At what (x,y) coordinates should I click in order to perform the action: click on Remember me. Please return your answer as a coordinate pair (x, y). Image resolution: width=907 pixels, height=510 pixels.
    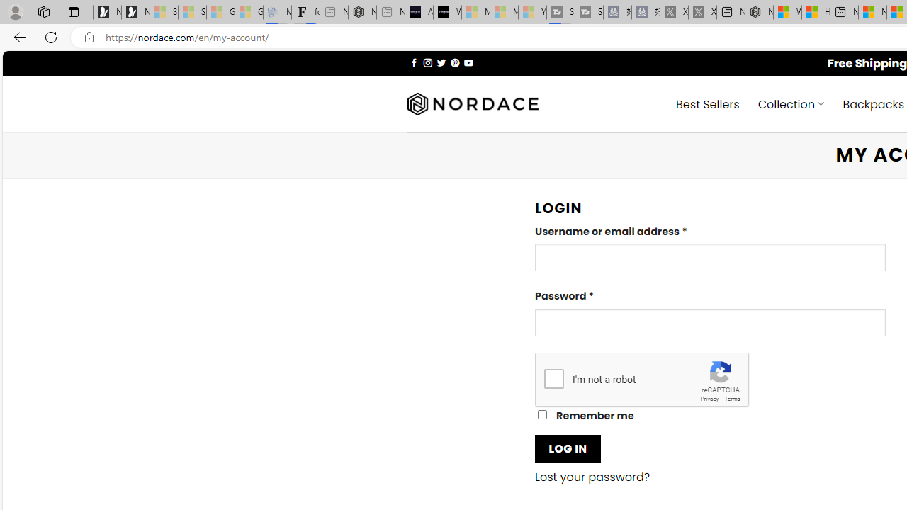
    Looking at the image, I should click on (542, 415).